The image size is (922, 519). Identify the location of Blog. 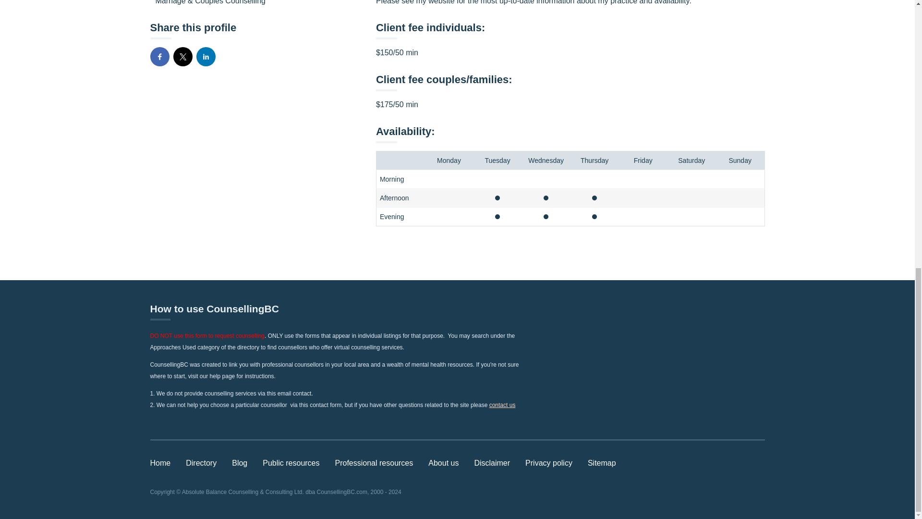
(239, 463).